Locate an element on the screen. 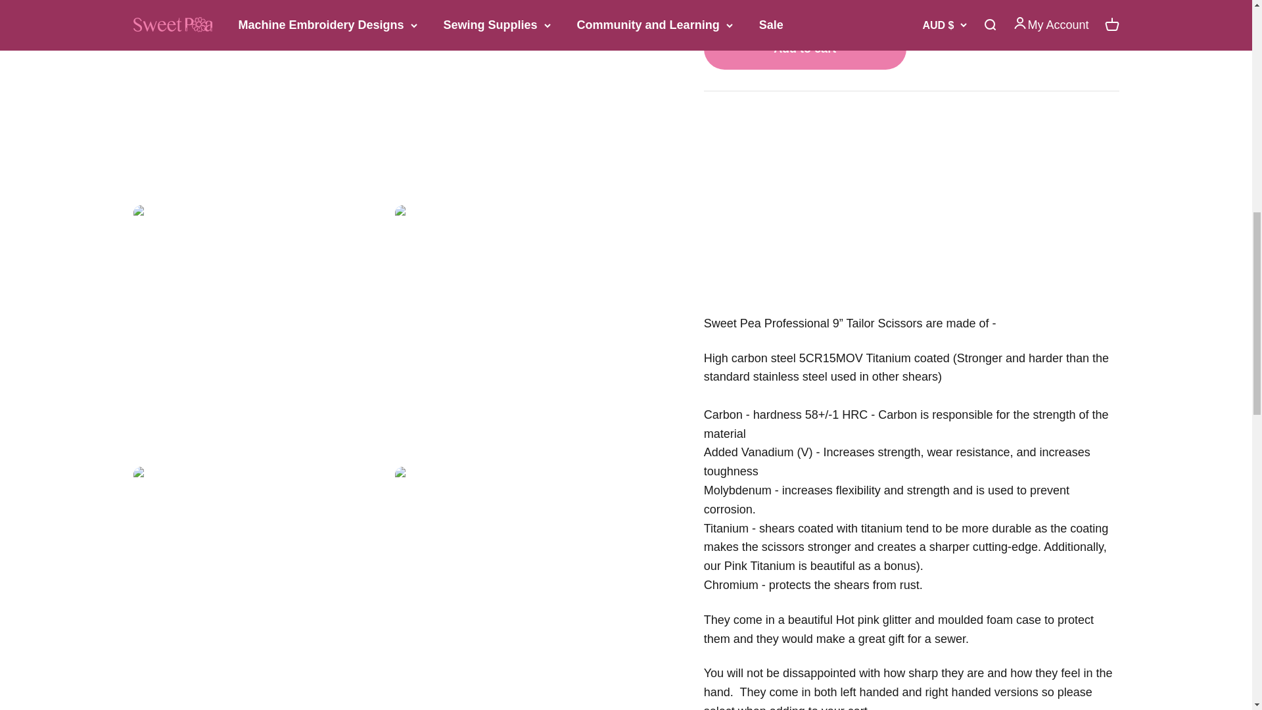 Image resolution: width=1262 pixels, height=710 pixels. Apple Pay is located at coordinates (744, 623).